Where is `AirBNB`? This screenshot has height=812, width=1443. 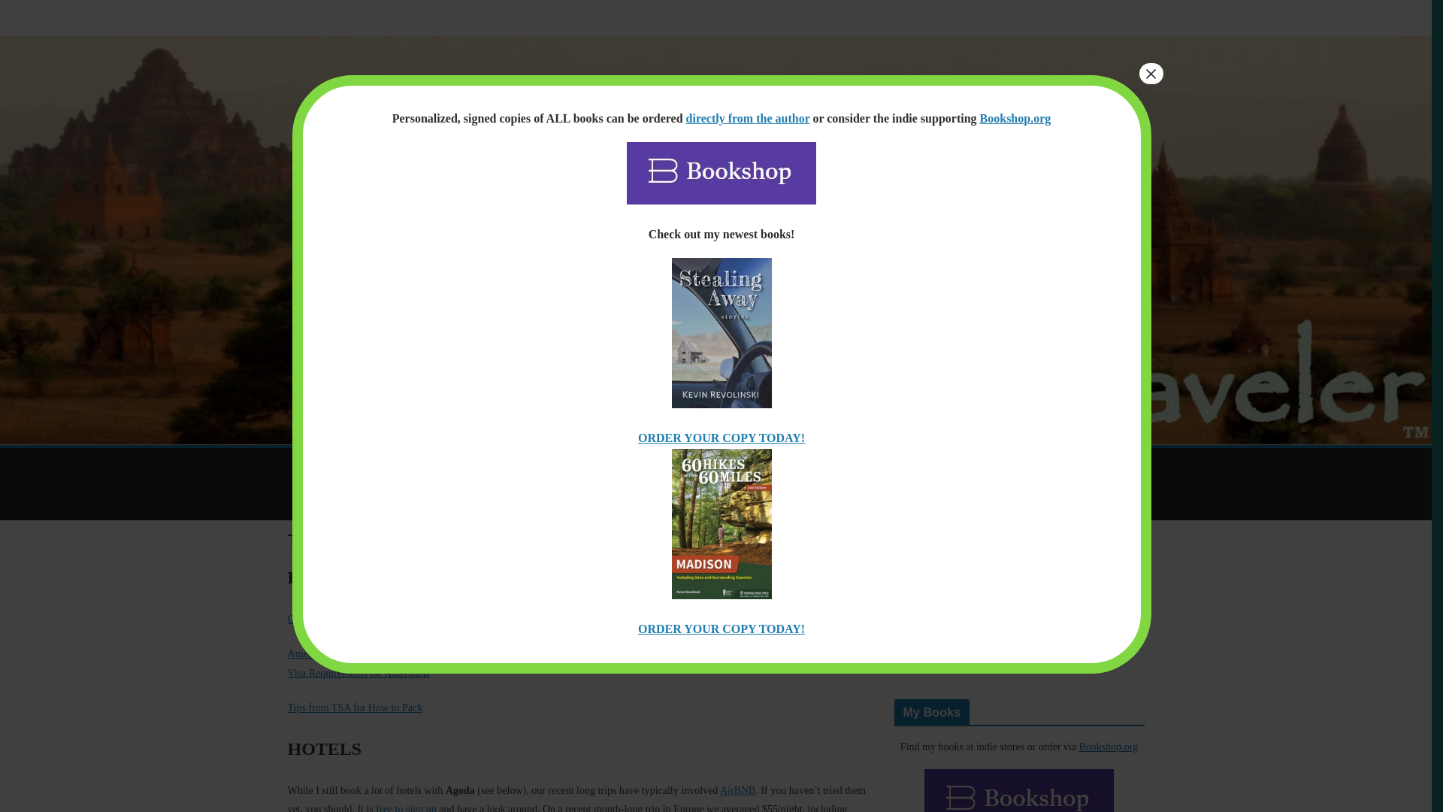
AirBNB is located at coordinates (737, 791).